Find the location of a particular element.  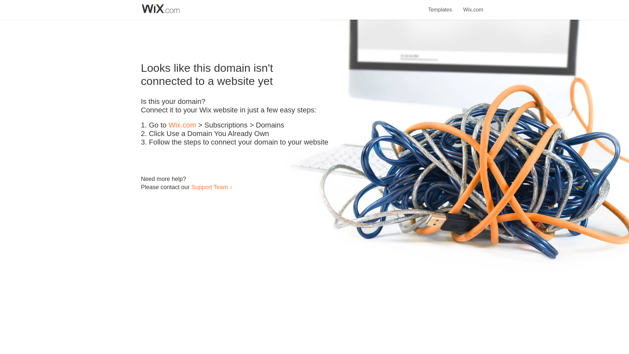

Wix.com is located at coordinates (182, 125).